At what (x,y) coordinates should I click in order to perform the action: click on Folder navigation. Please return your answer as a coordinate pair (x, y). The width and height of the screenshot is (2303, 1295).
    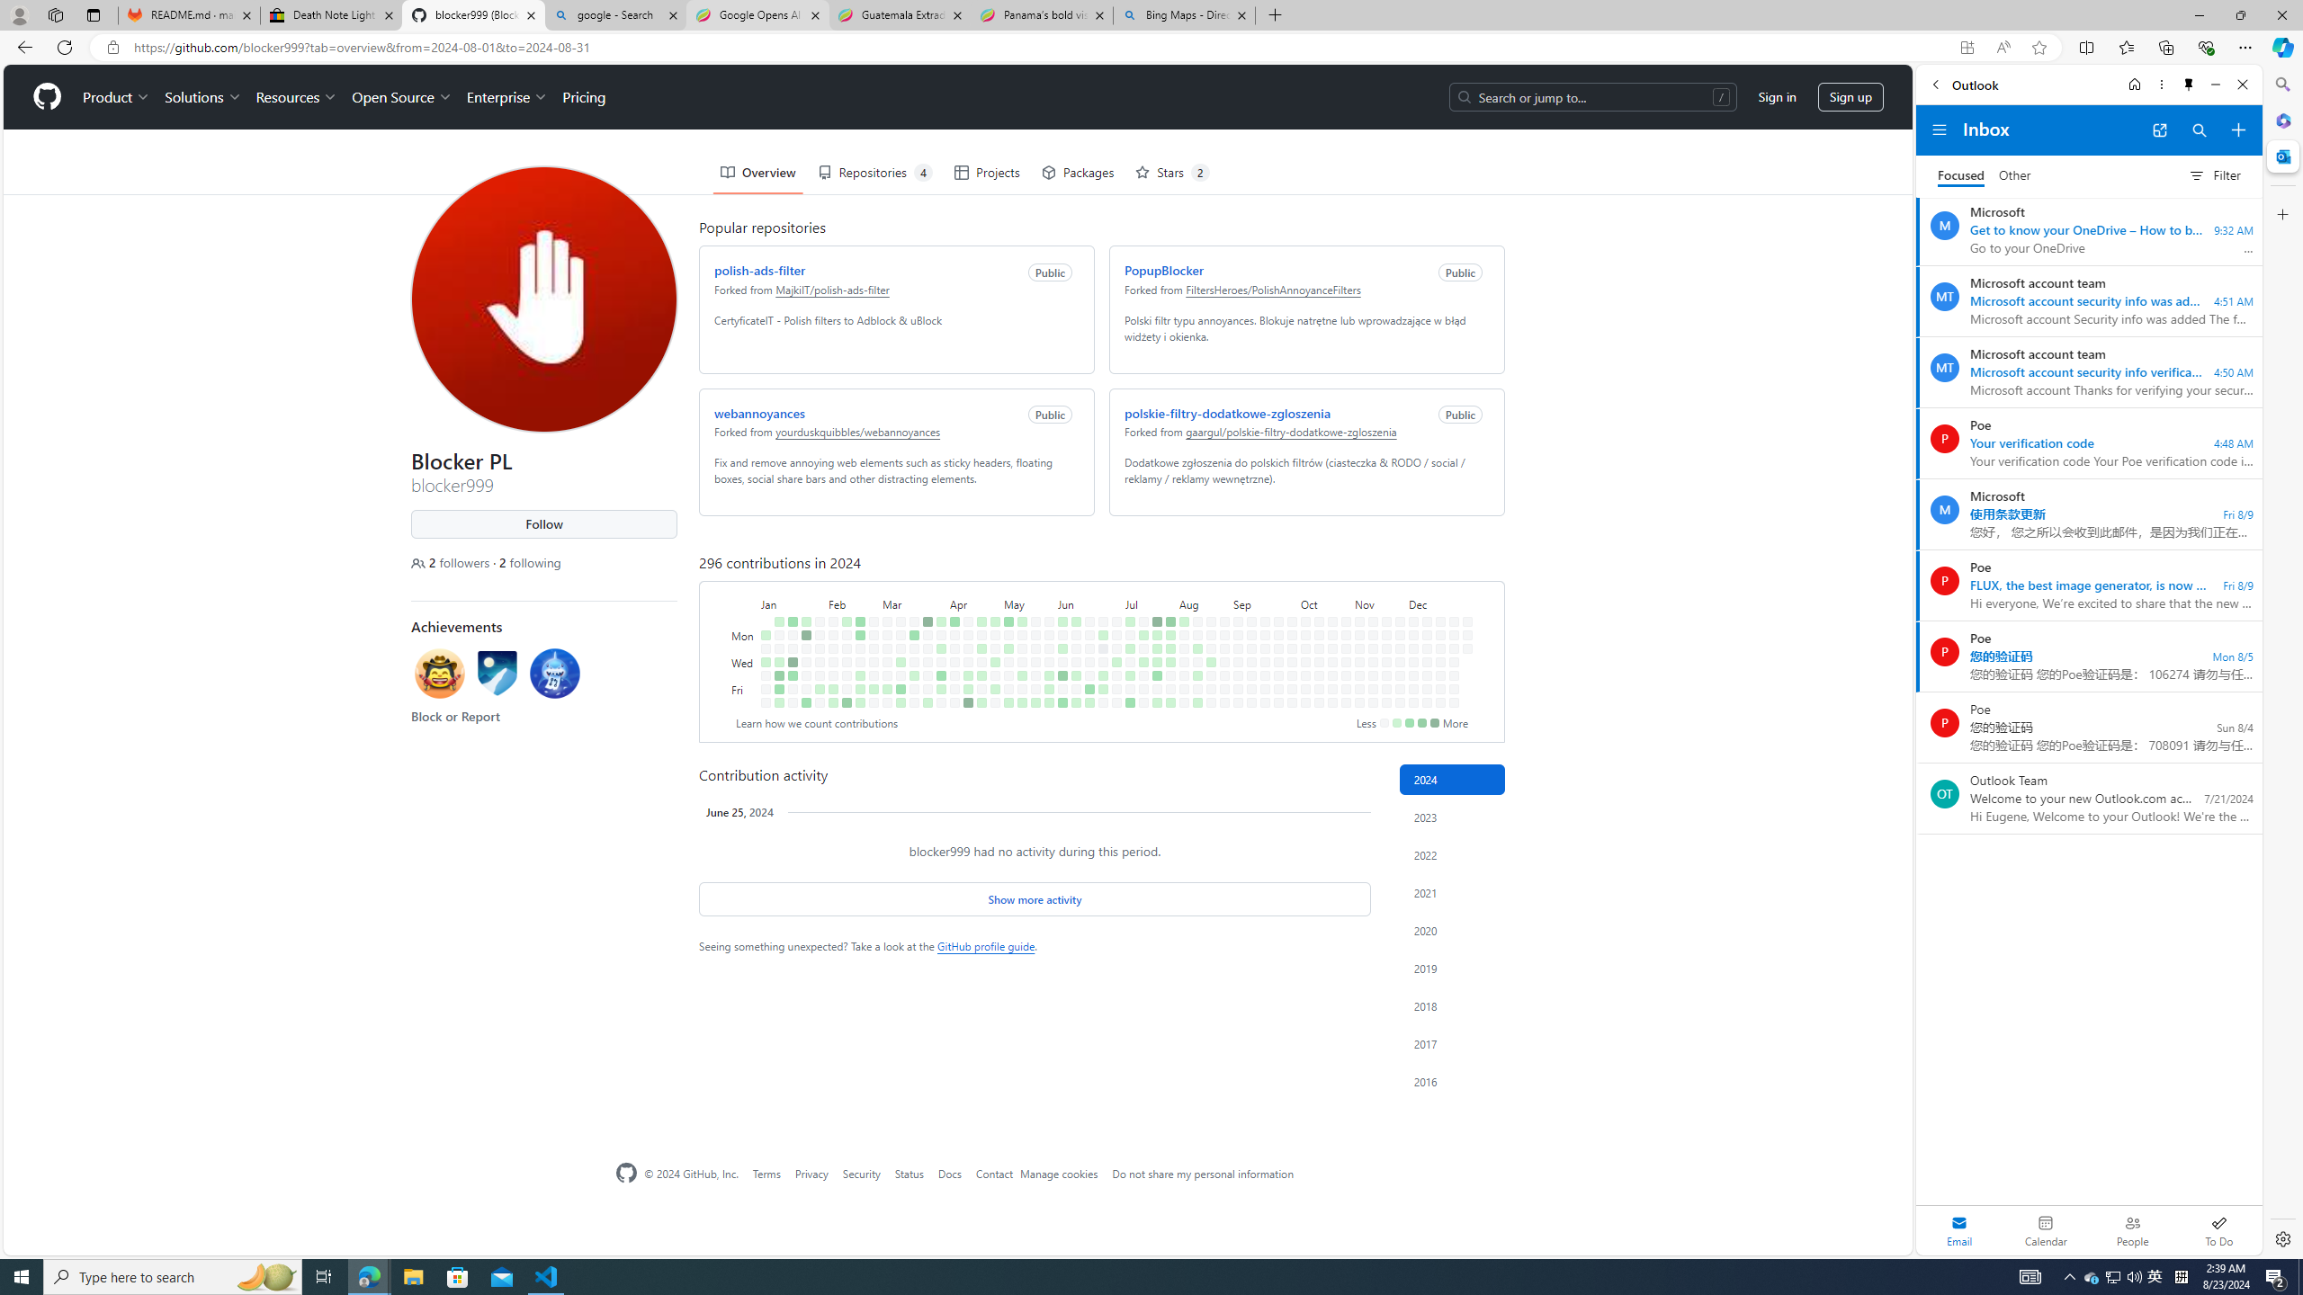
    Looking at the image, I should click on (1940, 130).